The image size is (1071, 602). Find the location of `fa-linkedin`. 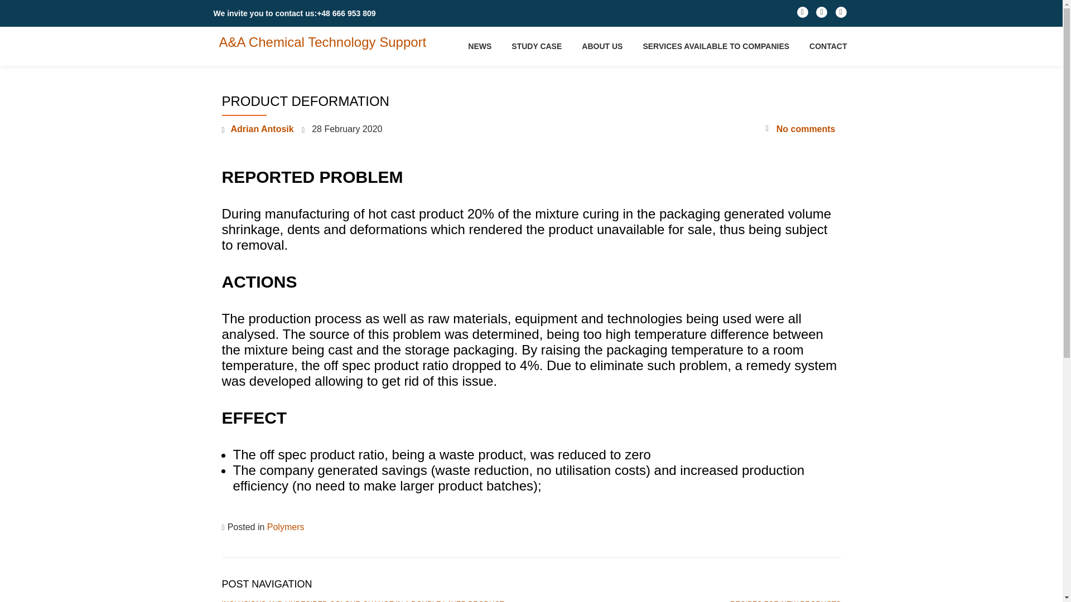

fa-linkedin is located at coordinates (802, 14).